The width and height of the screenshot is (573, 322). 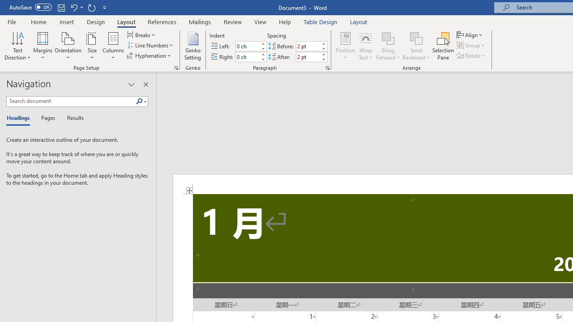 I want to click on Send Backward, so click(x=416, y=46).